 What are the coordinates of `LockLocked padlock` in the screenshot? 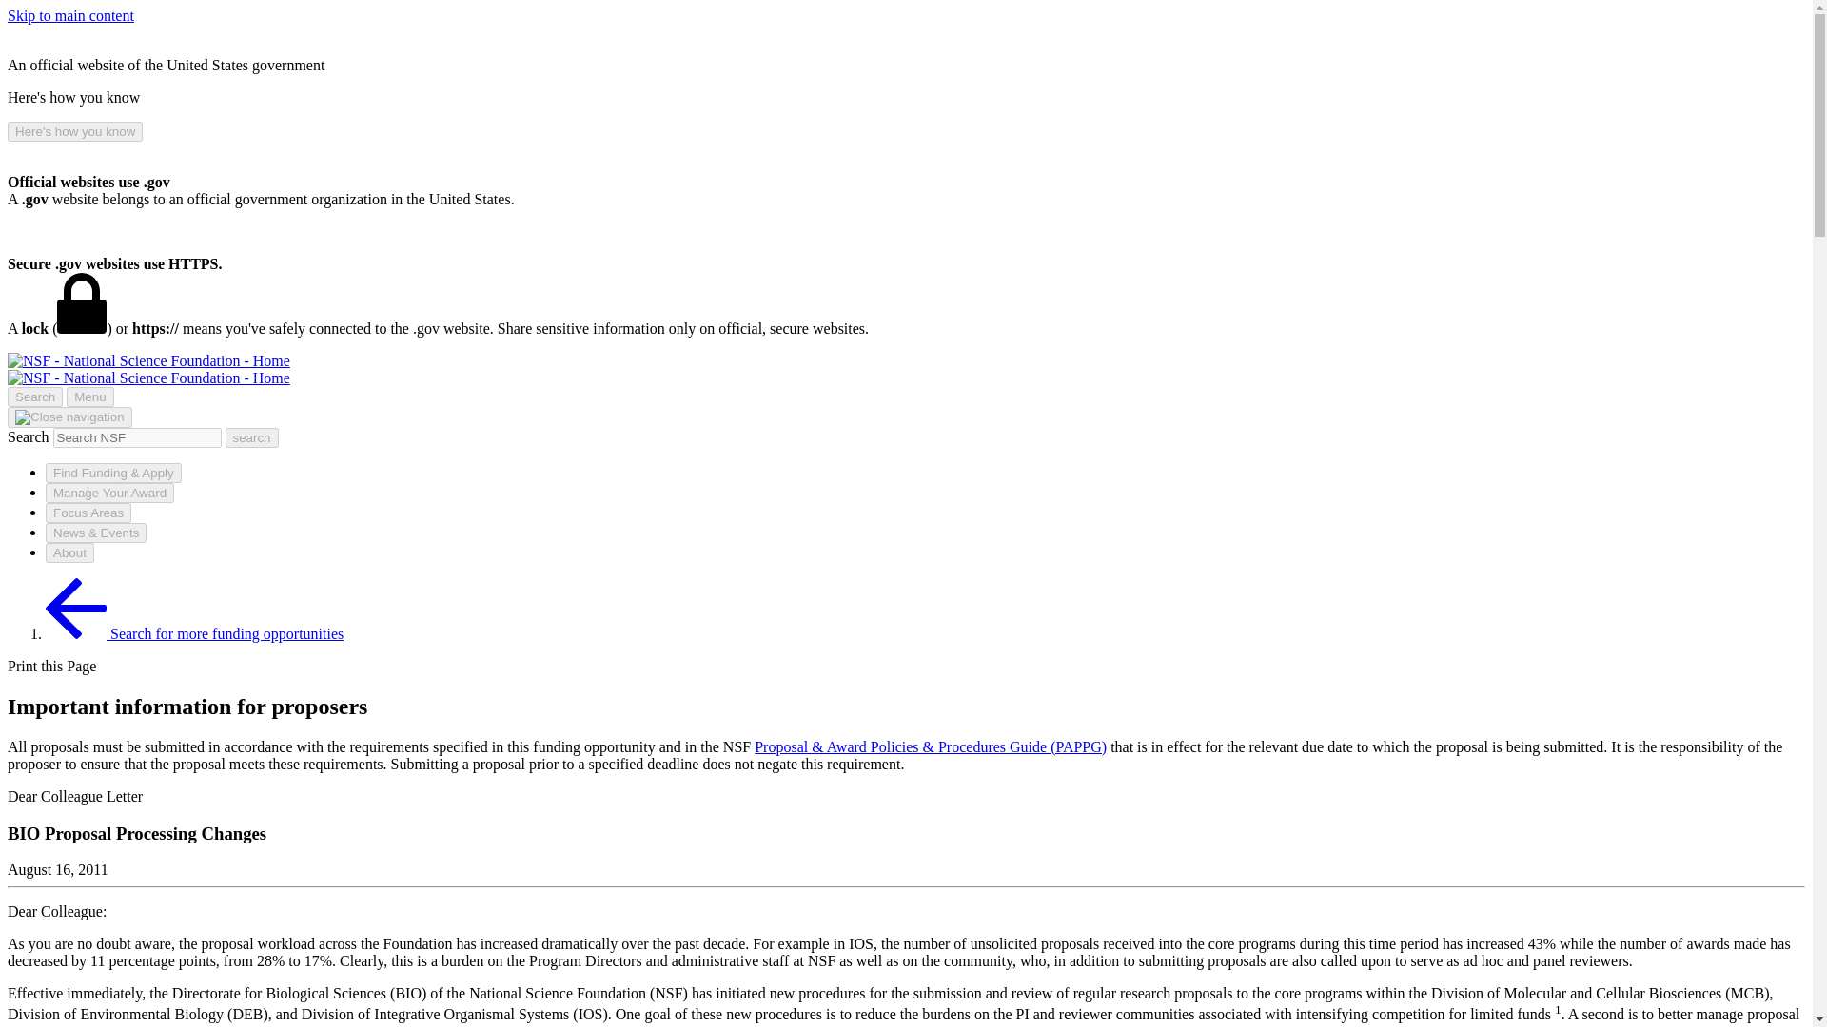 It's located at (81, 303).